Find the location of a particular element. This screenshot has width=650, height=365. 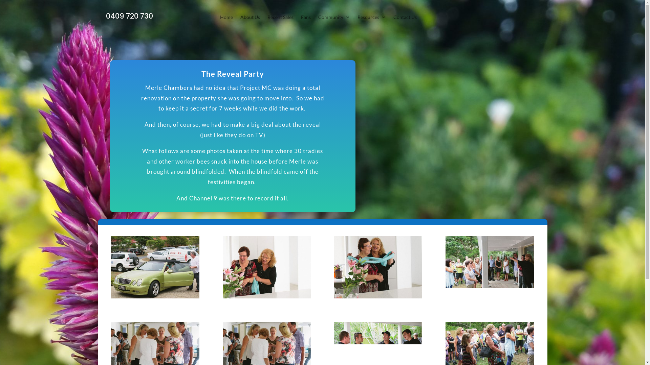

Contact Us is located at coordinates (405, 19).